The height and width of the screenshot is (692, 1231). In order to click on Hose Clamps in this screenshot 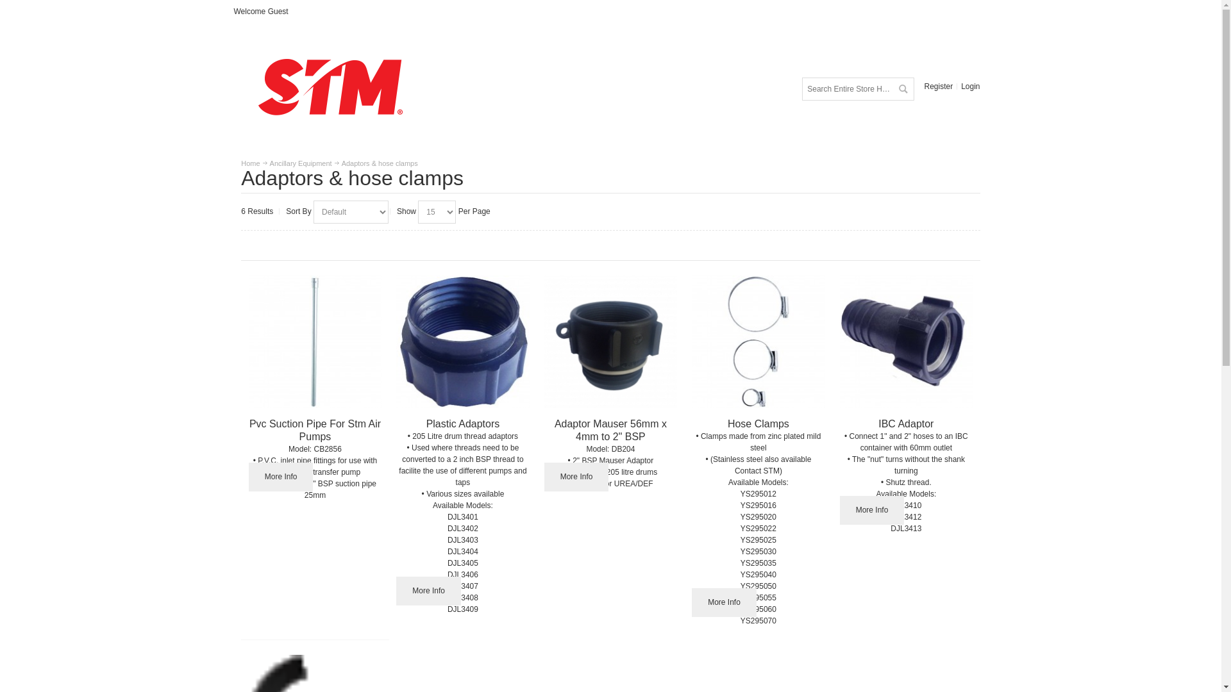, I will do `click(758, 424)`.